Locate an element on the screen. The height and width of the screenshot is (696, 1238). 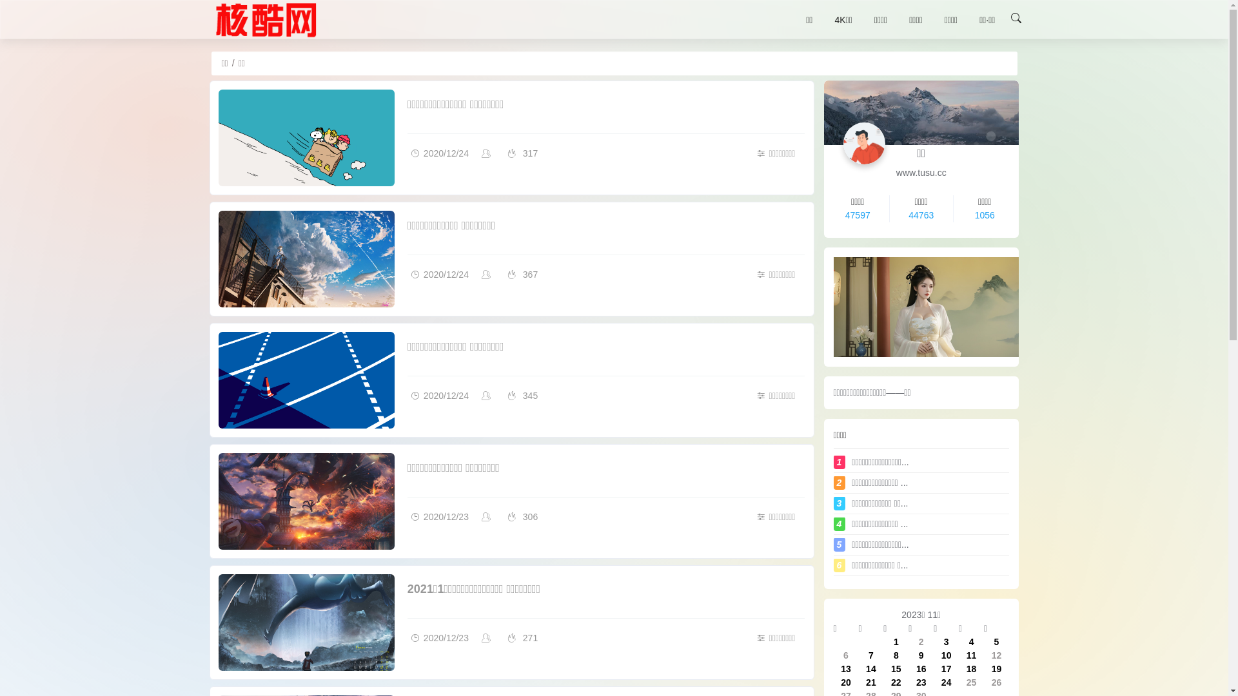
5 is located at coordinates (997, 642).